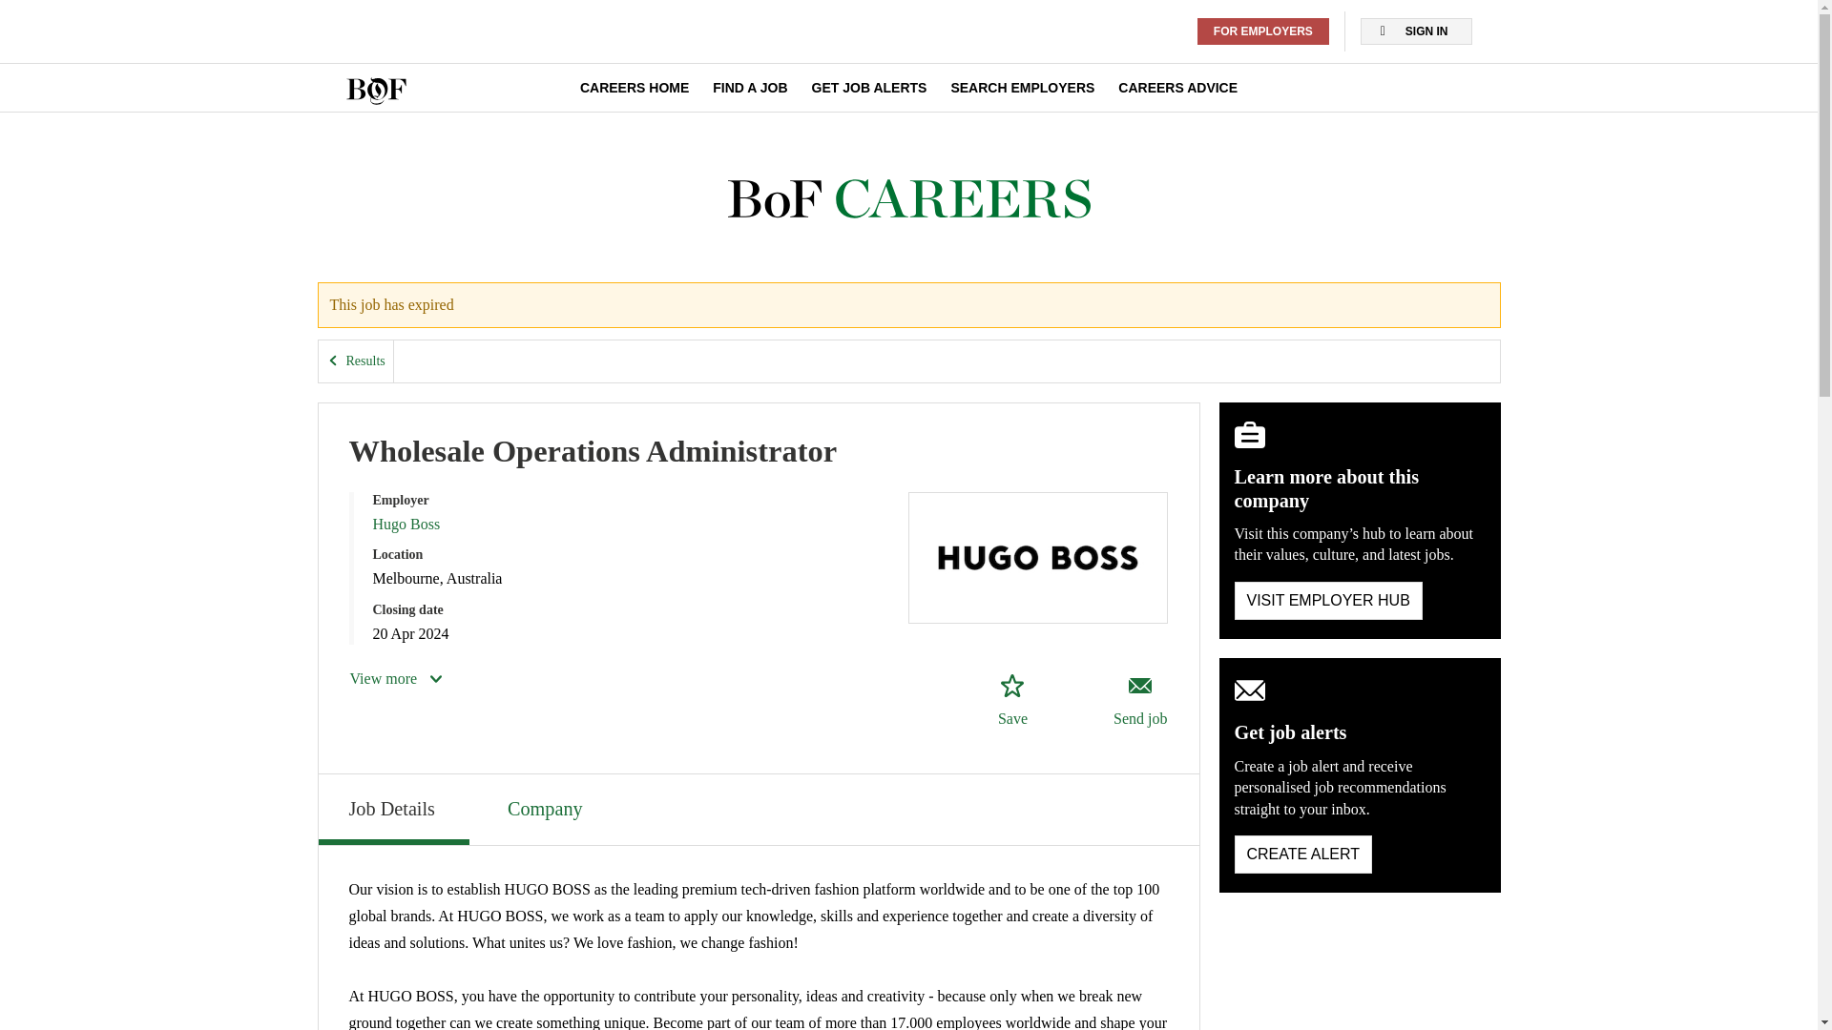  What do you see at coordinates (908, 199) in the screenshot?
I see `BoF Careers` at bounding box center [908, 199].